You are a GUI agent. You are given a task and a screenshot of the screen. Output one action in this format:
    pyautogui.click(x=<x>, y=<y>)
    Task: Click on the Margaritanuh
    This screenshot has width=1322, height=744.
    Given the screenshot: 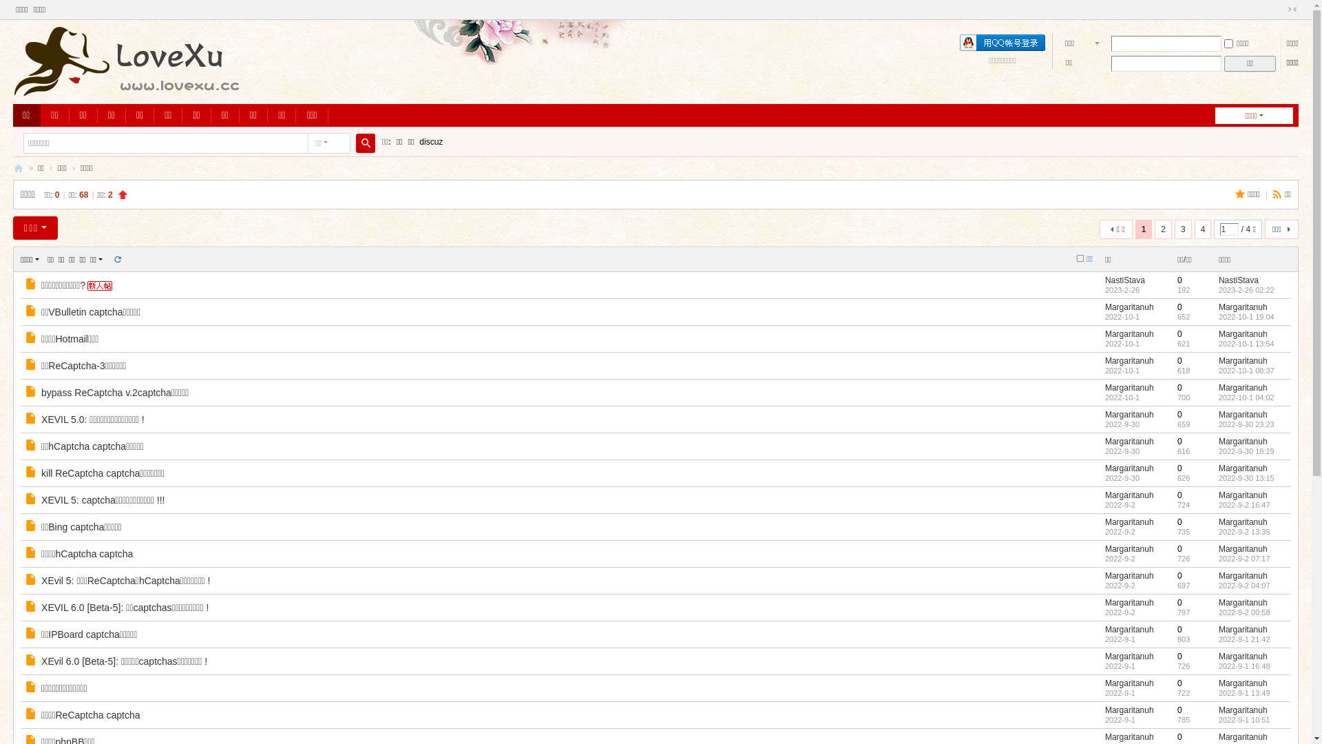 What is the action you would take?
    pyautogui.click(x=1244, y=630)
    